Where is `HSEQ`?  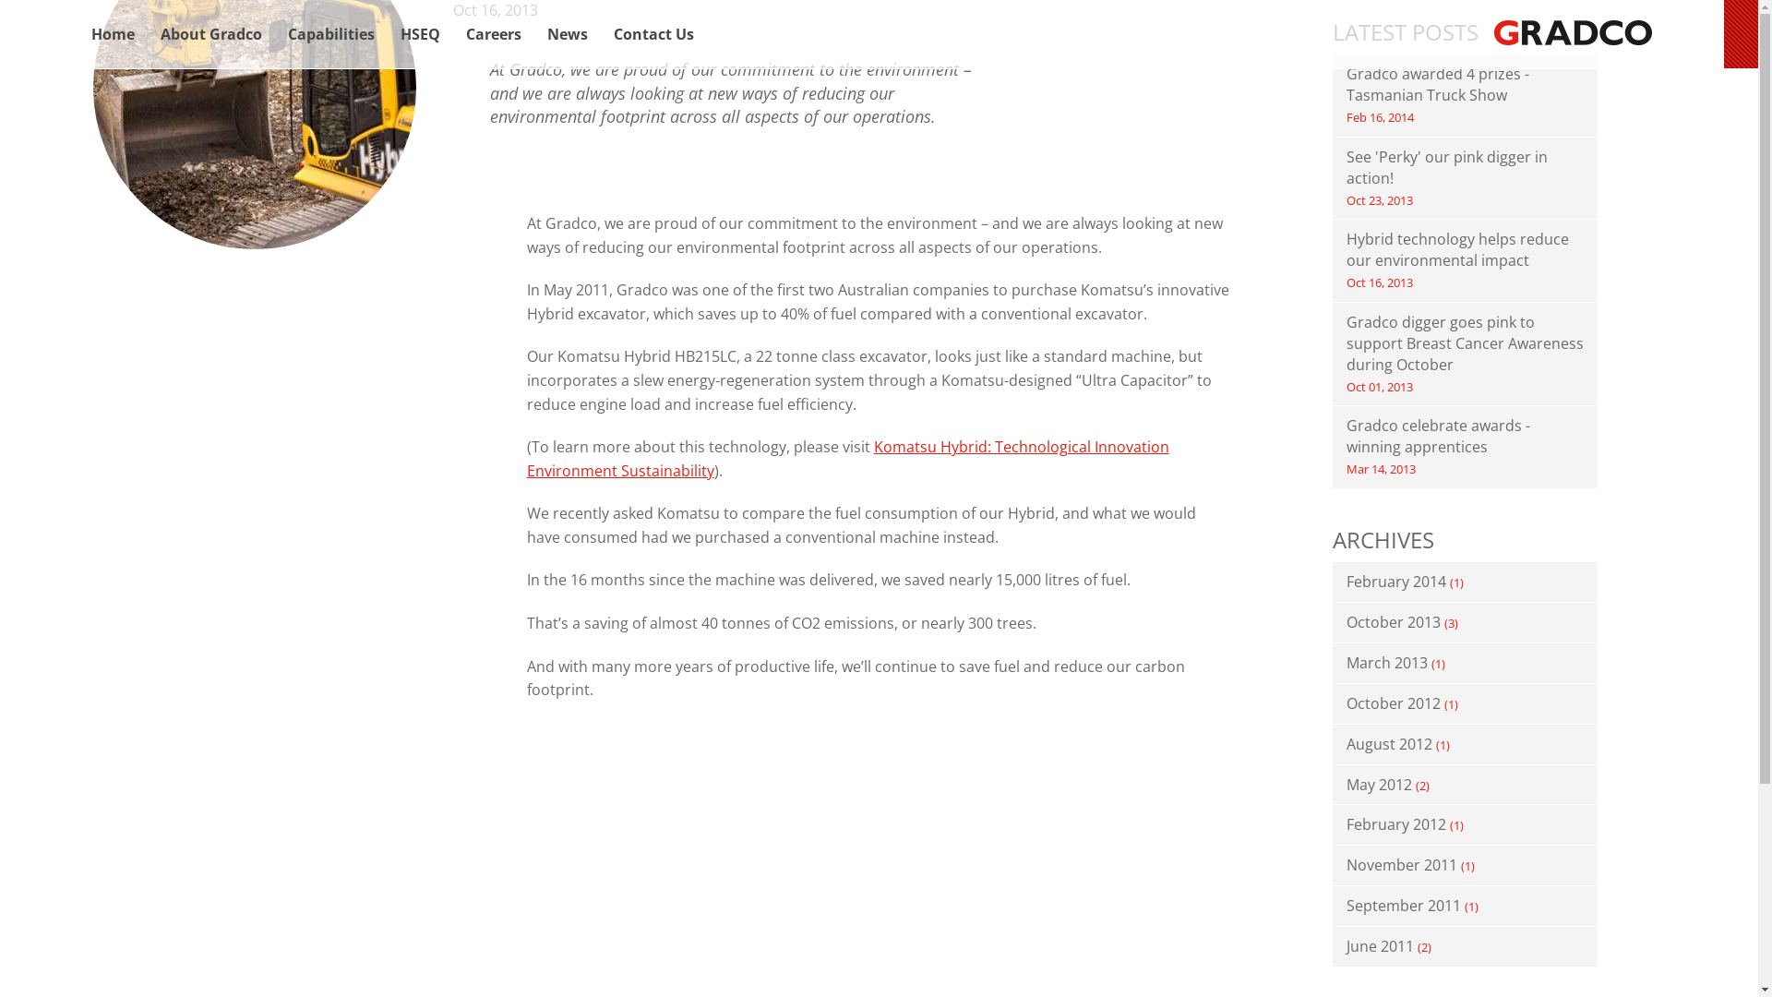
HSEQ is located at coordinates (421, 35).